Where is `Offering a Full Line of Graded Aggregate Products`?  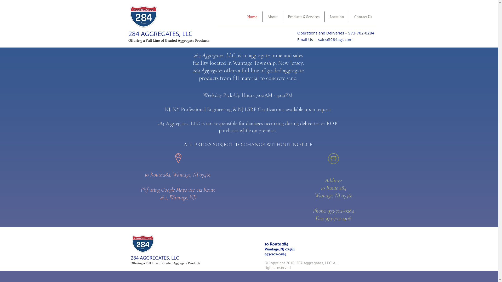
Offering a Full Line of Graded Aggregate Products is located at coordinates (168, 40).